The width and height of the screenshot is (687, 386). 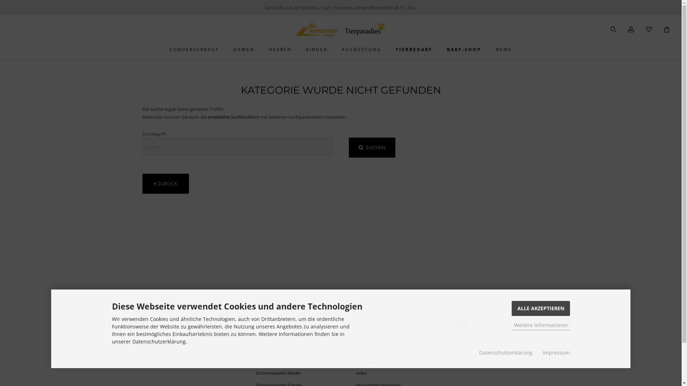 What do you see at coordinates (291, 325) in the screenshot?
I see `Kontakt` at bounding box center [291, 325].